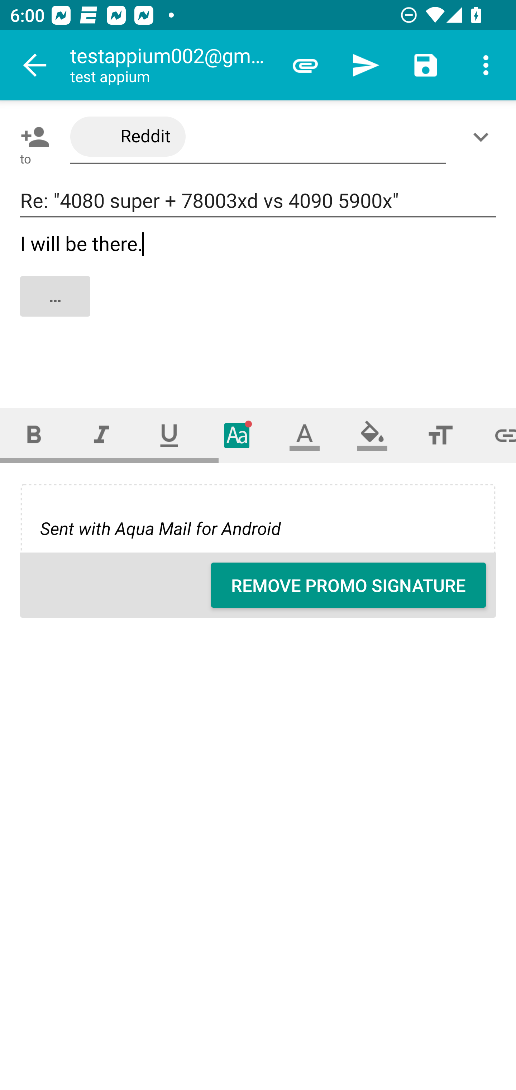 The height and width of the screenshot is (1090, 516). I want to click on More options, so click(486, 65).